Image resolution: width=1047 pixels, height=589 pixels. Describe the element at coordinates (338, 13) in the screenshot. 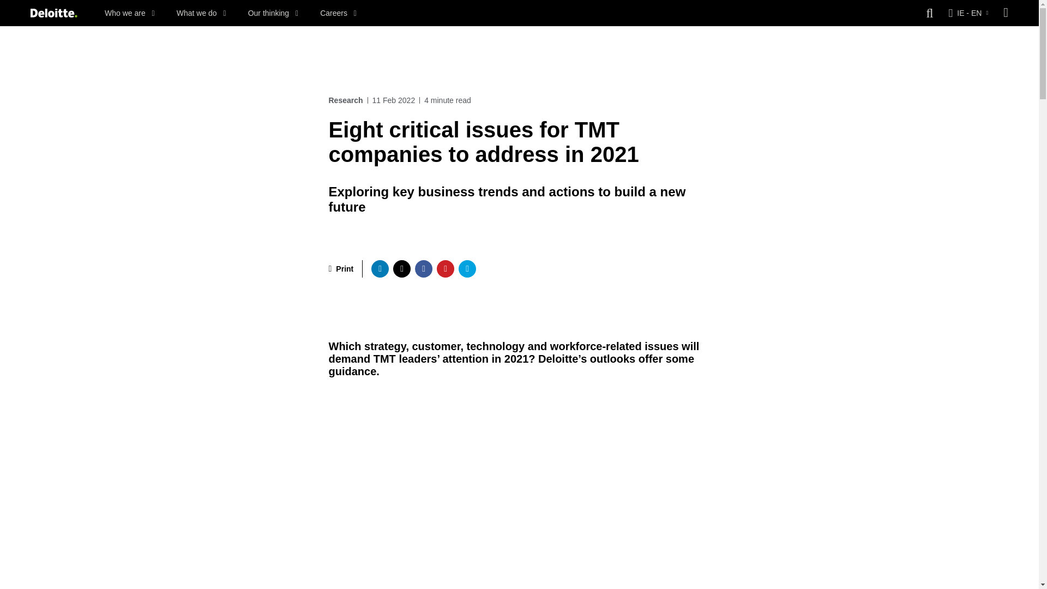

I see `Careers` at that location.